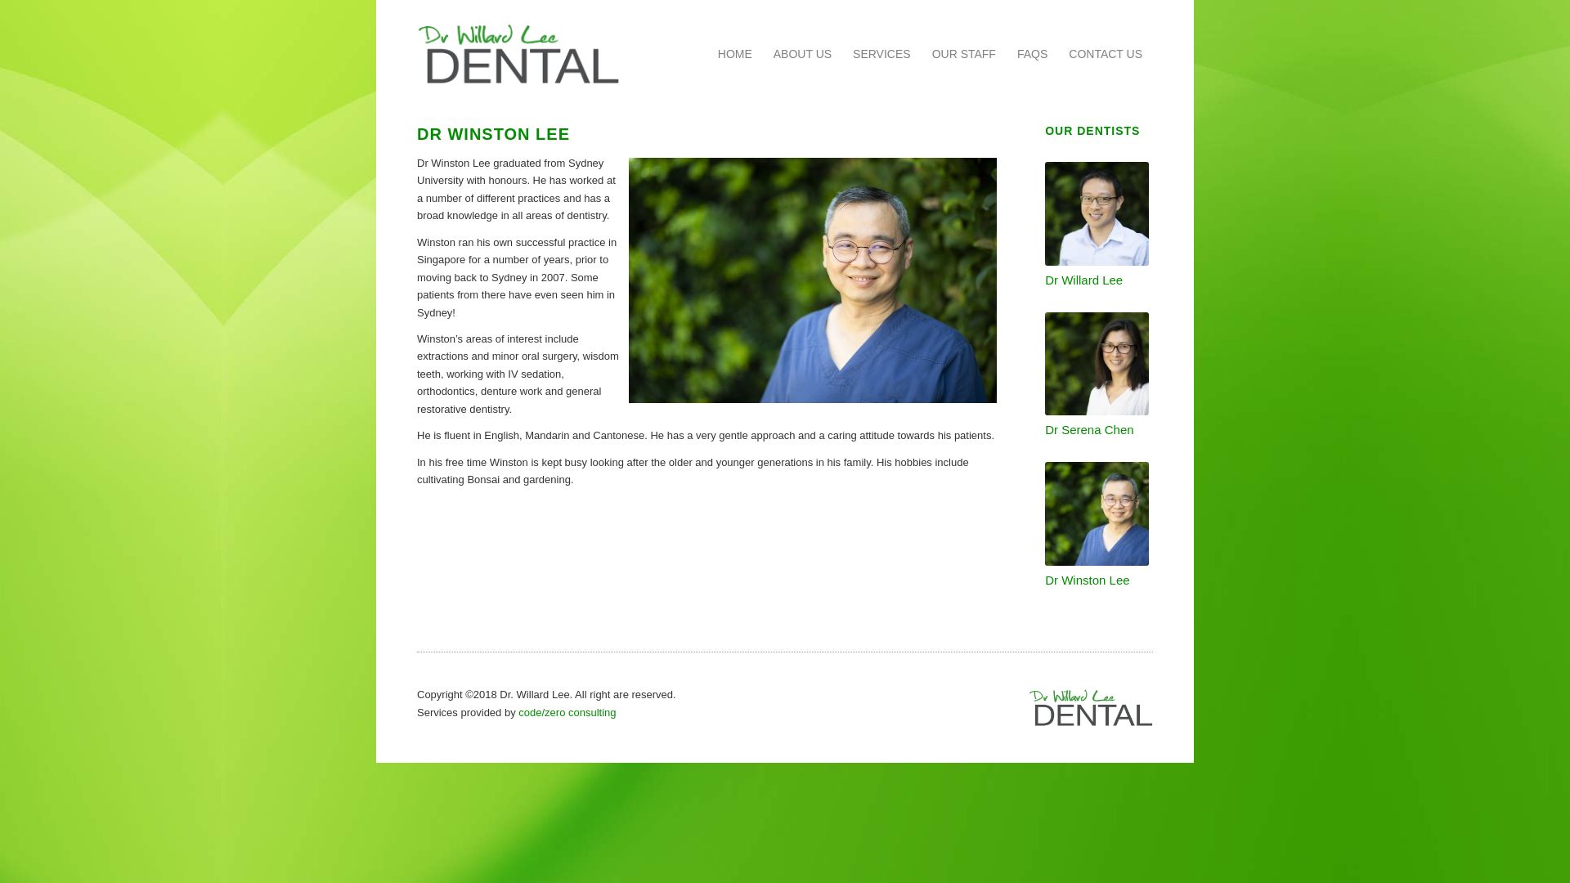  Describe the element at coordinates (964, 54) in the screenshot. I see `OUR STAFF` at that location.